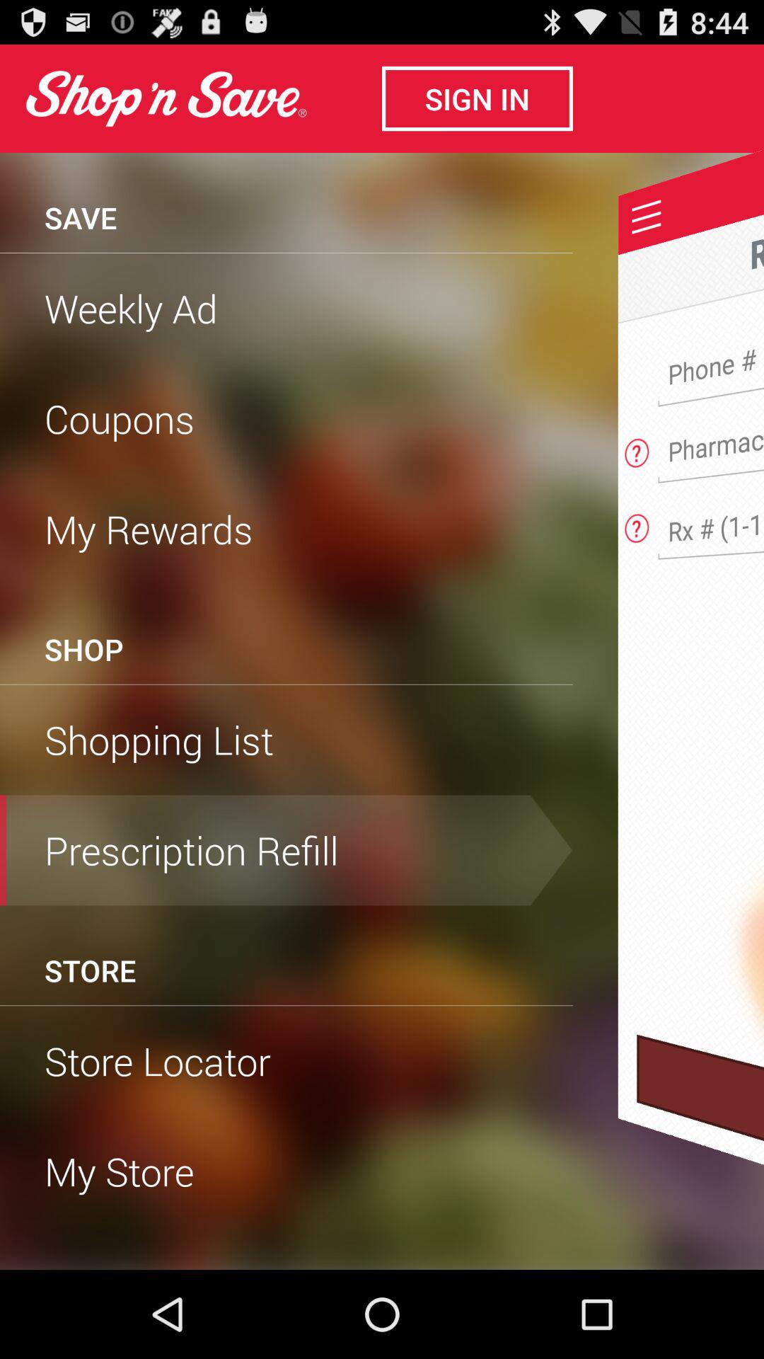  I want to click on choose the weekly ad, so click(286, 308).